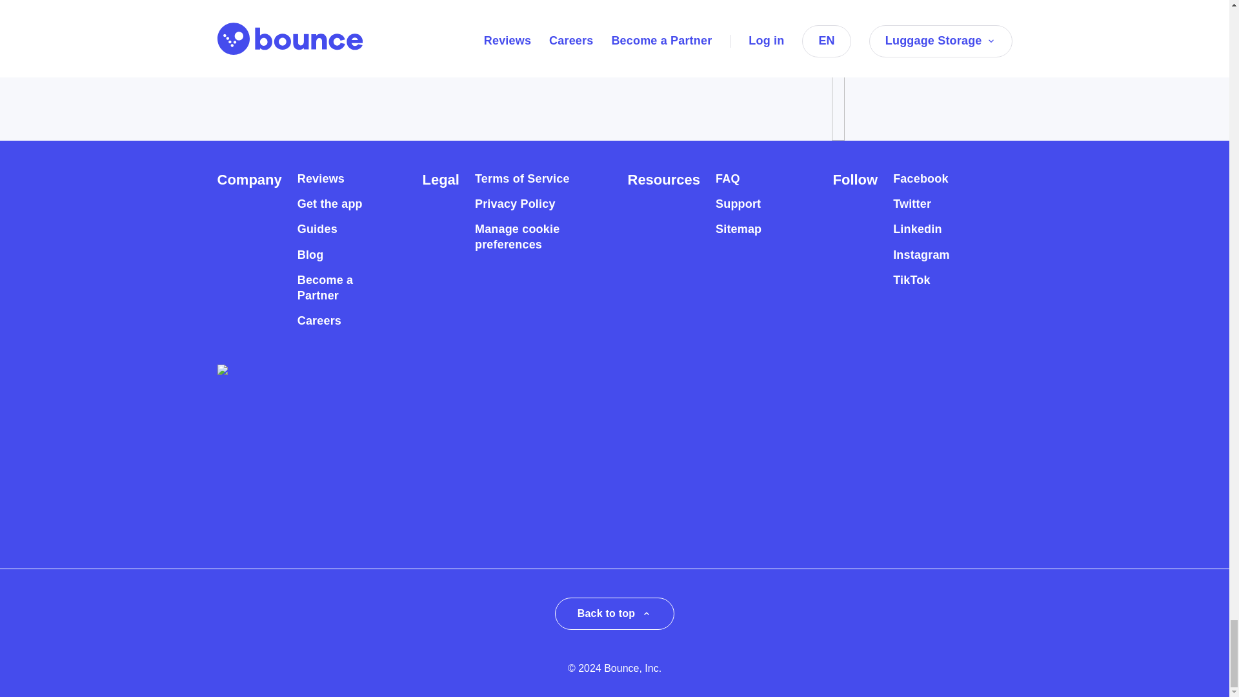  What do you see at coordinates (522, 179) in the screenshot?
I see `Terms of Service` at bounding box center [522, 179].